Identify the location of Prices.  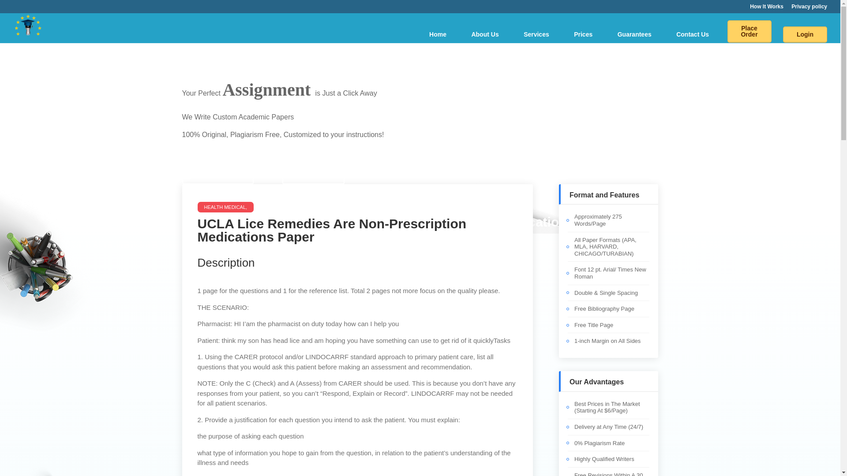
(583, 34).